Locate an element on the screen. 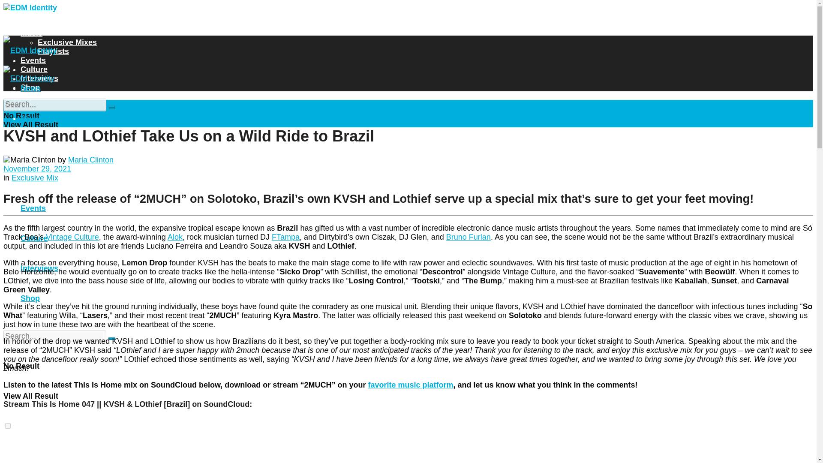  on is located at coordinates (8, 426).